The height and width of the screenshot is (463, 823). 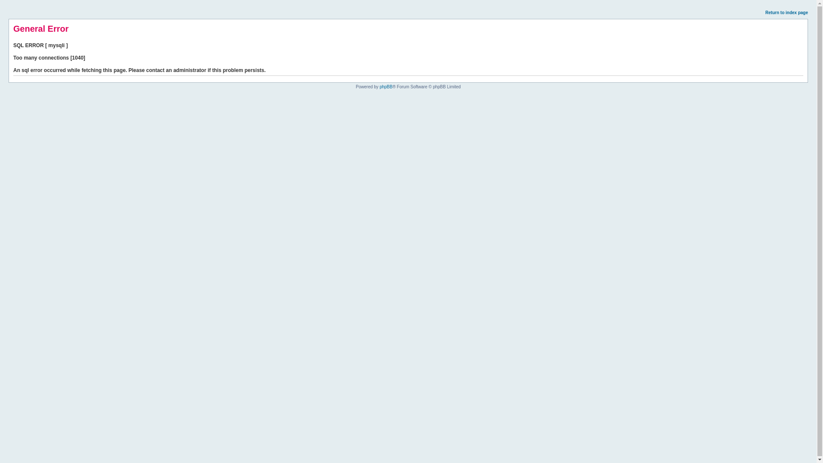 I want to click on Return to index page, so click(x=787, y=12).